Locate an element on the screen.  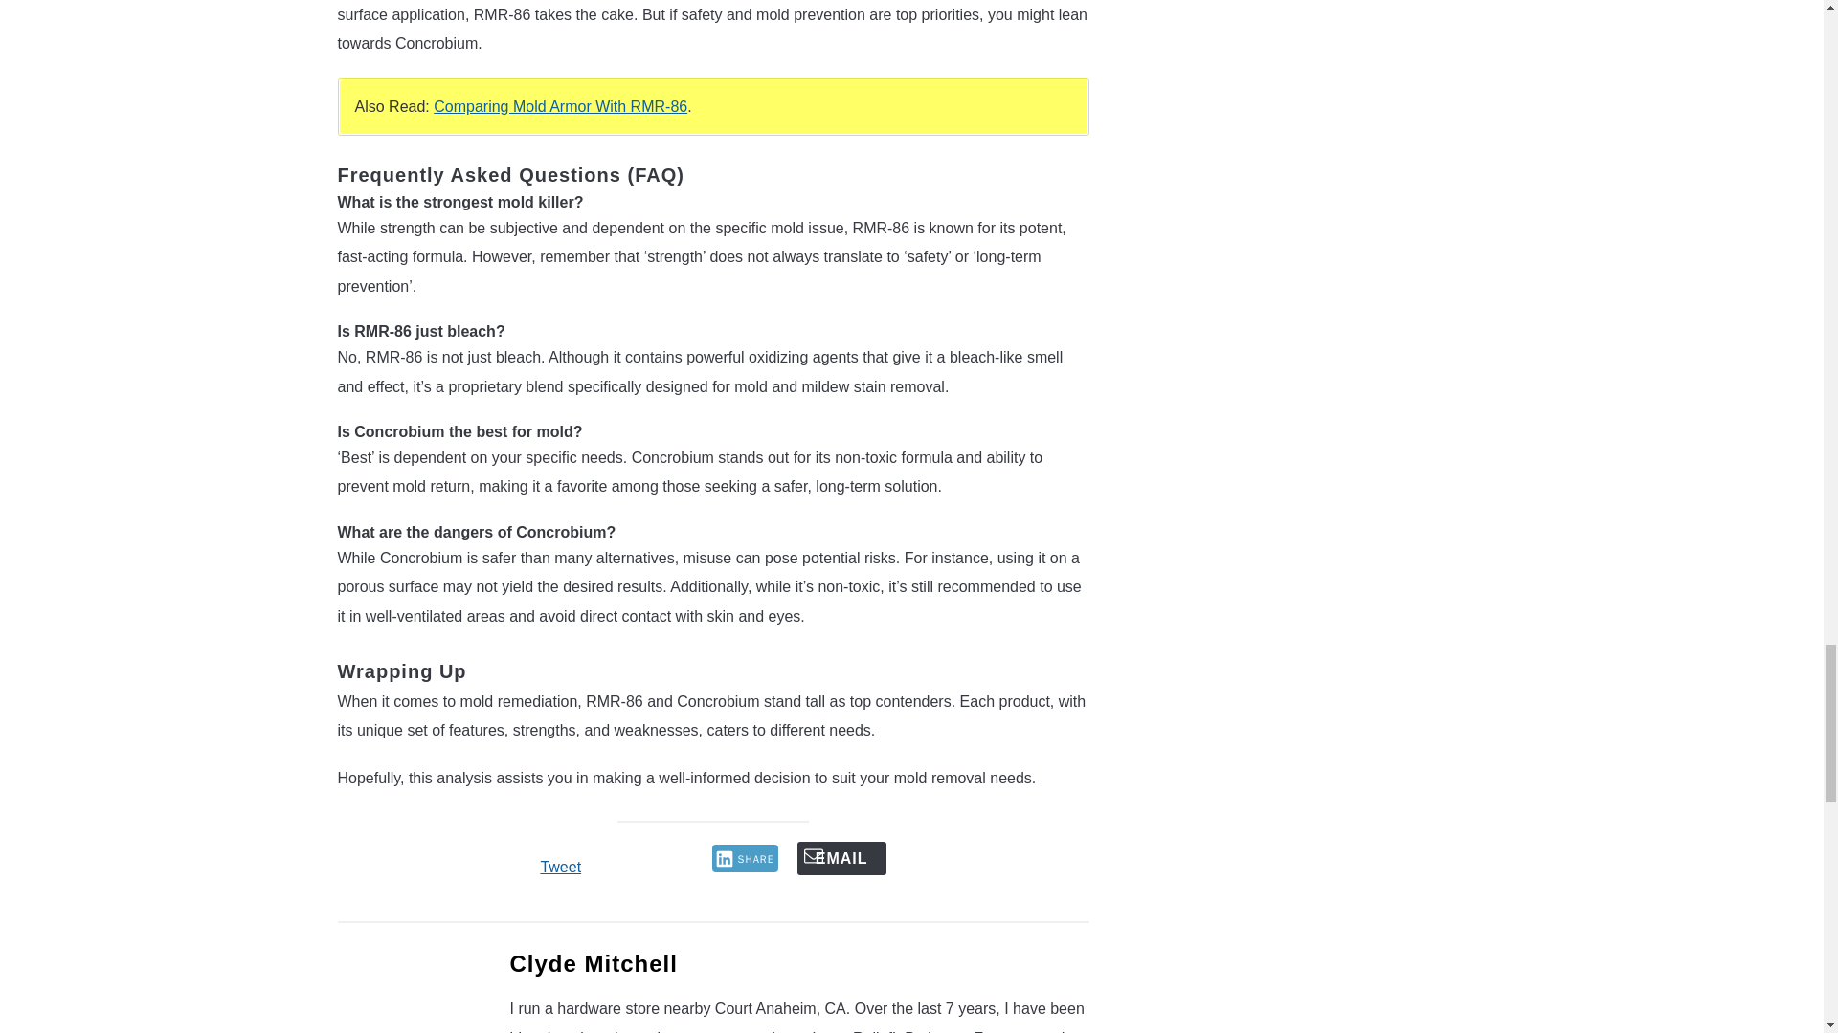
EMAIL is located at coordinates (841, 858).